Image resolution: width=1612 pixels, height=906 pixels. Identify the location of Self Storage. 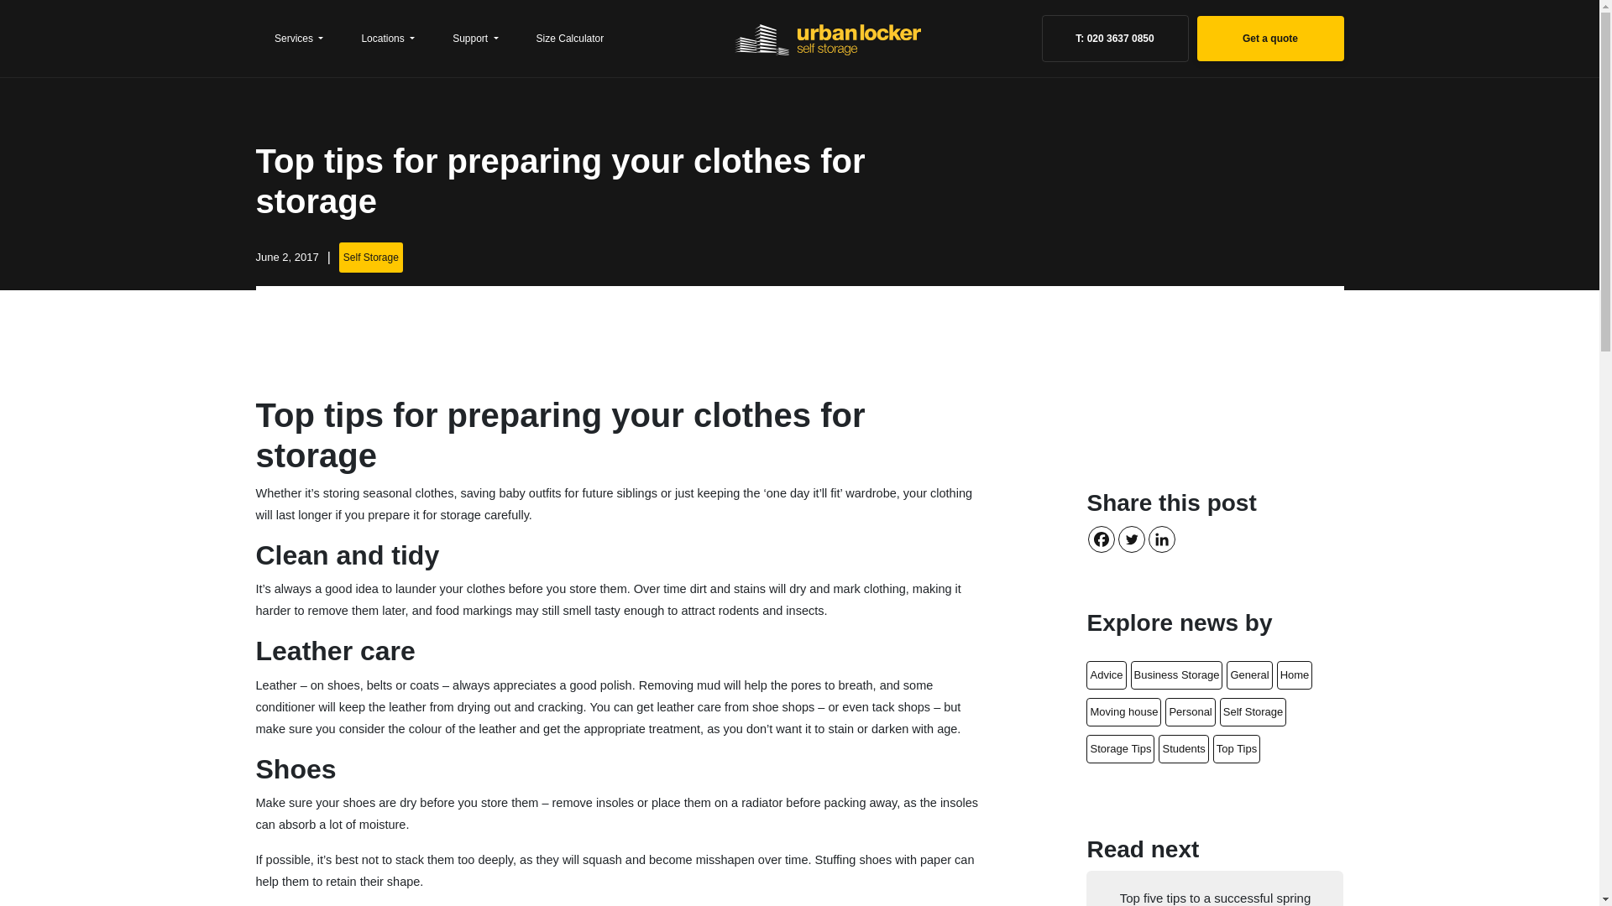
(1253, 711).